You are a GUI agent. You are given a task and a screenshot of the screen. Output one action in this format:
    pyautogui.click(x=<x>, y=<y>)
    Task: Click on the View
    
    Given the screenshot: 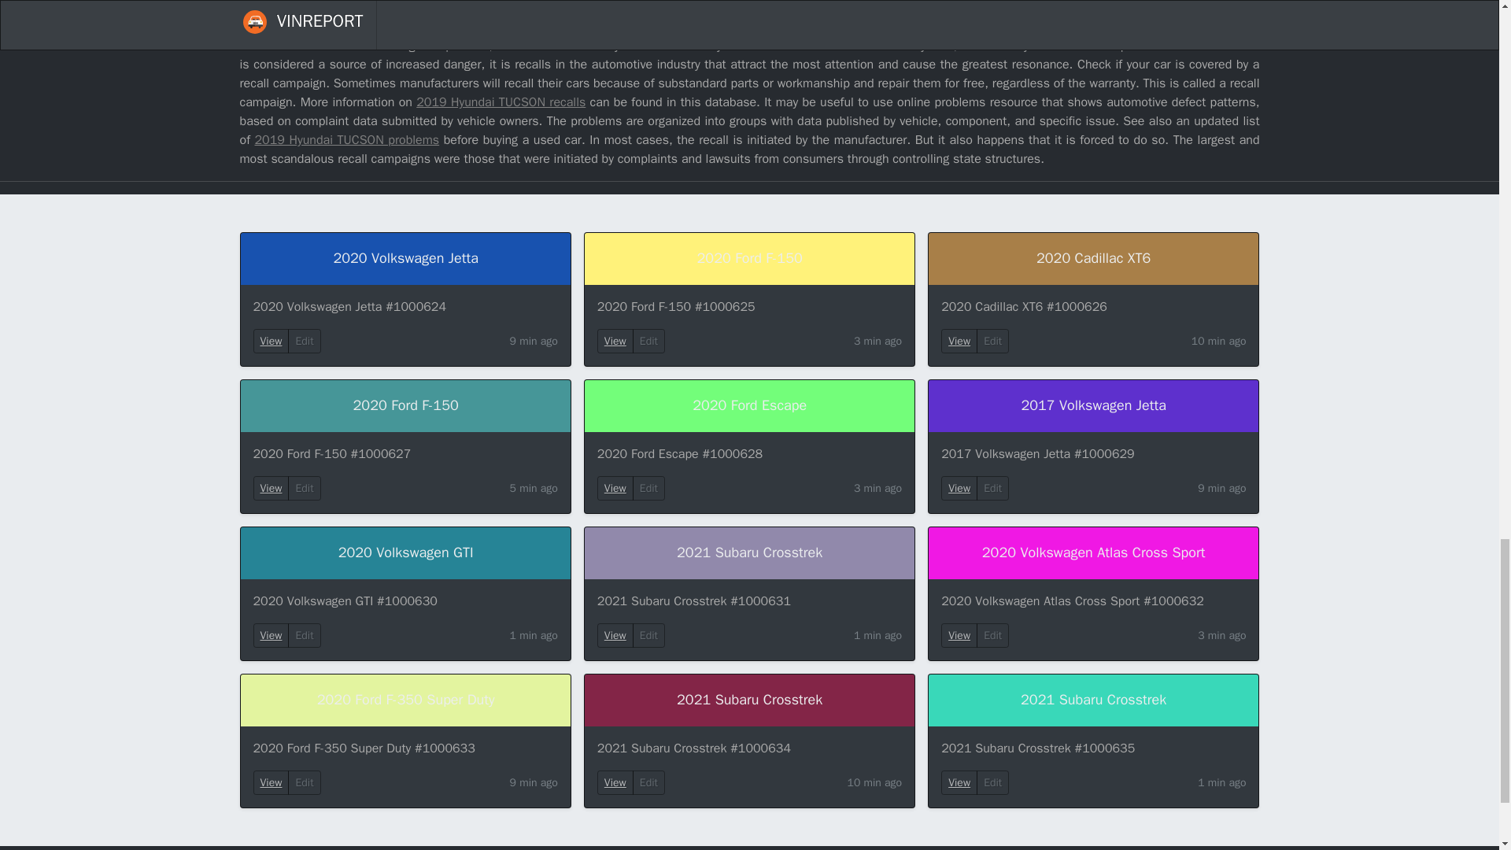 What is the action you would take?
    pyautogui.click(x=271, y=636)
    